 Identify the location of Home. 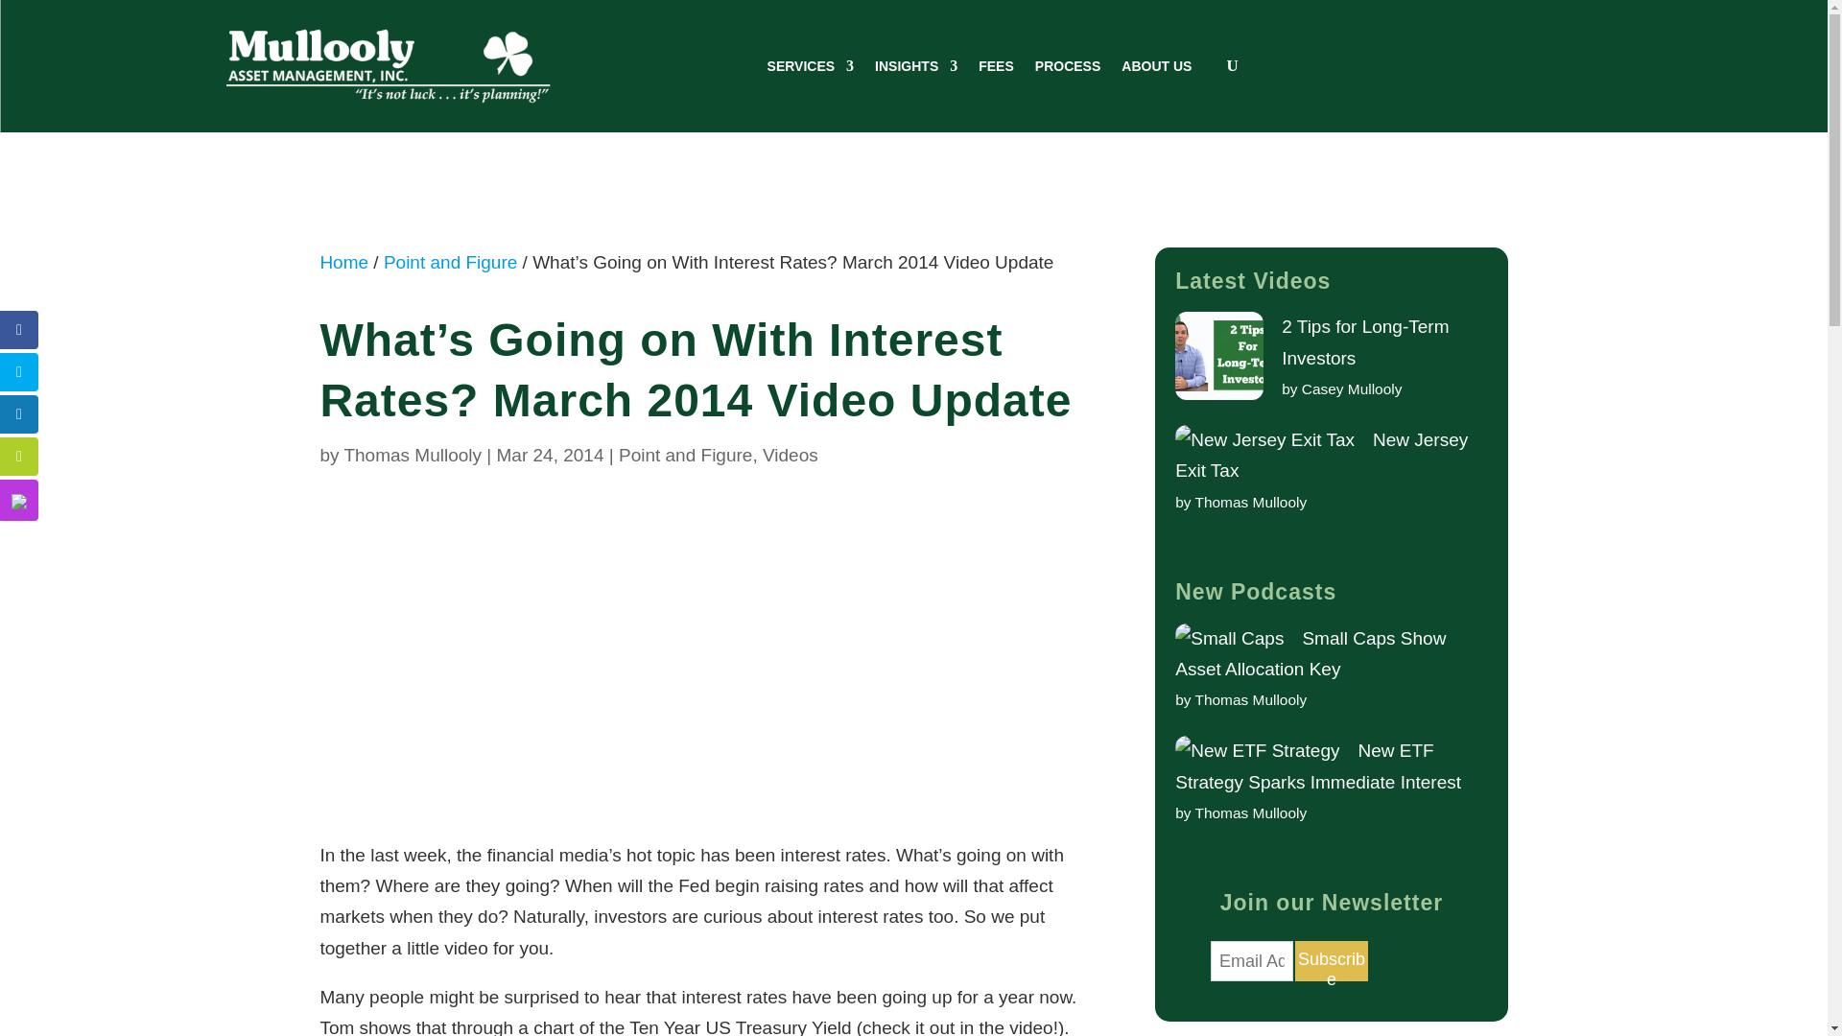
(343, 263).